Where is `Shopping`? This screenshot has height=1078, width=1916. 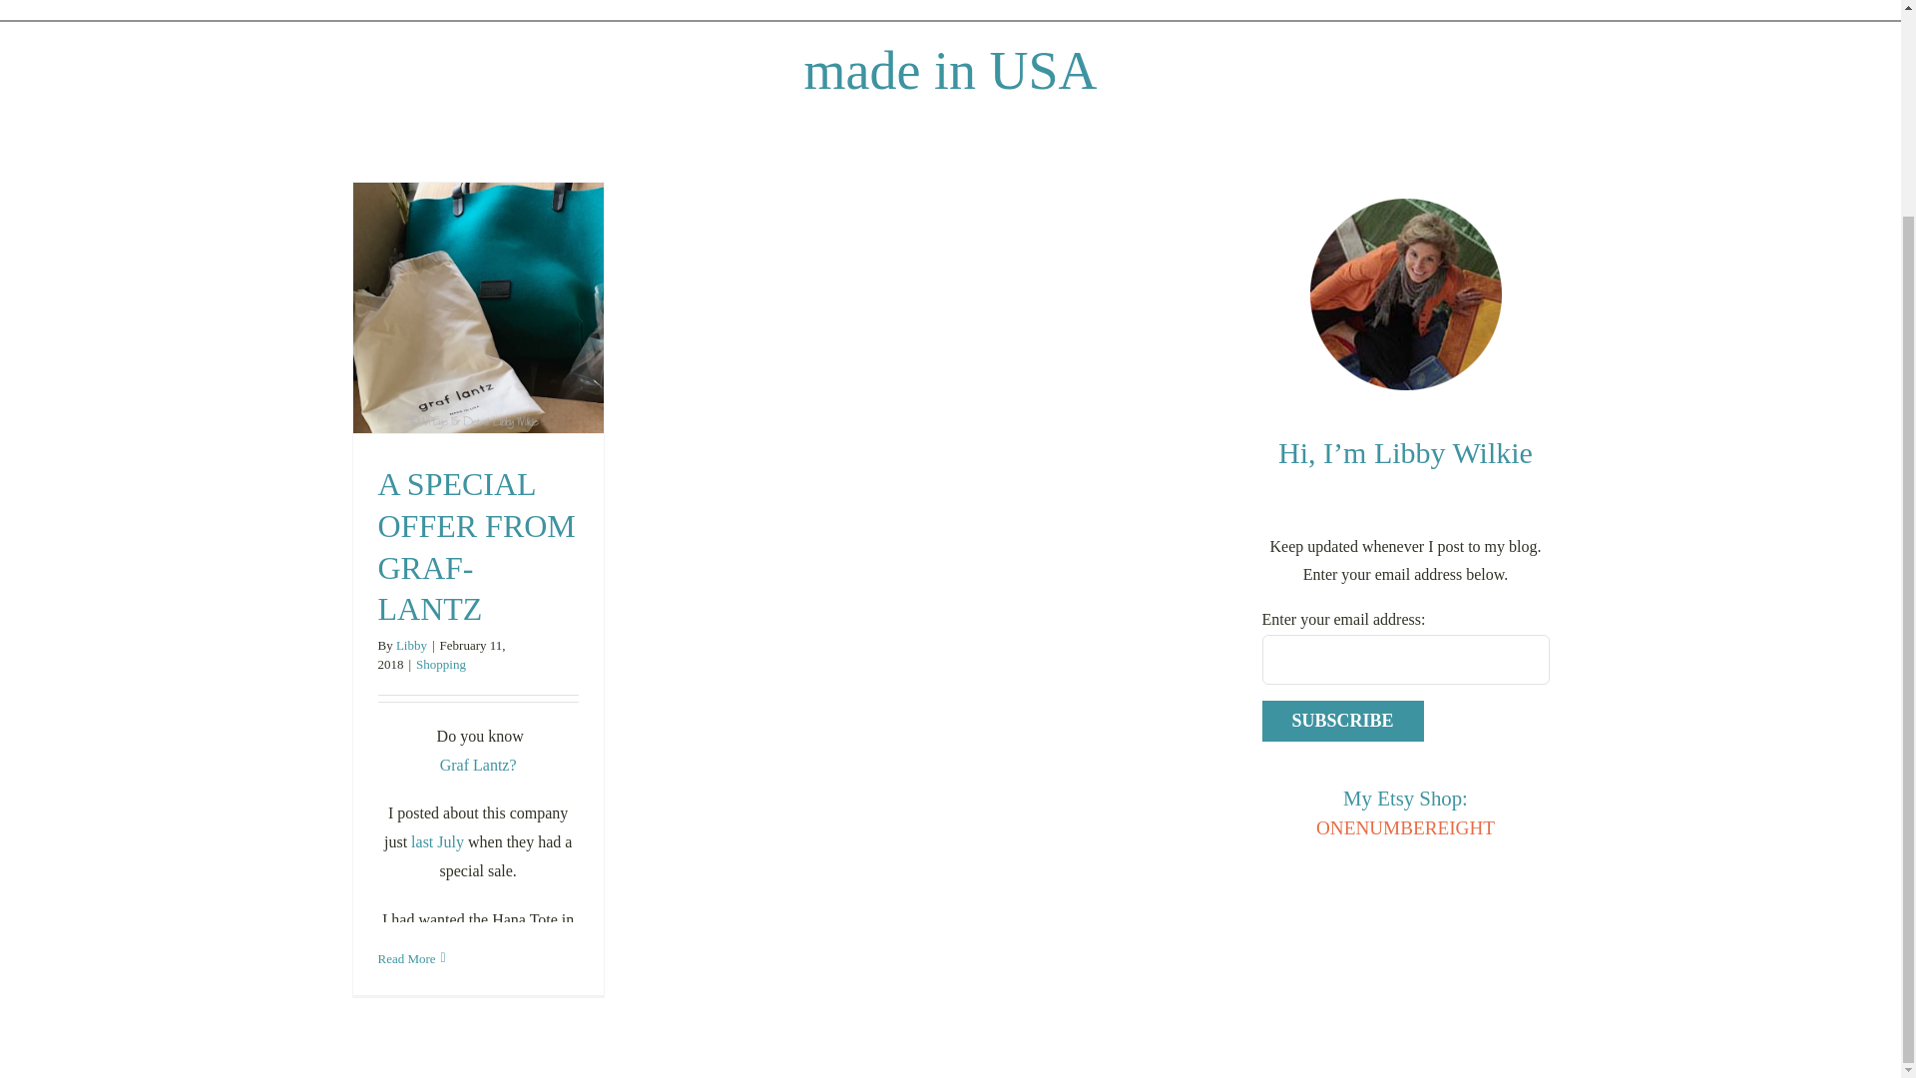
Shopping is located at coordinates (440, 663).